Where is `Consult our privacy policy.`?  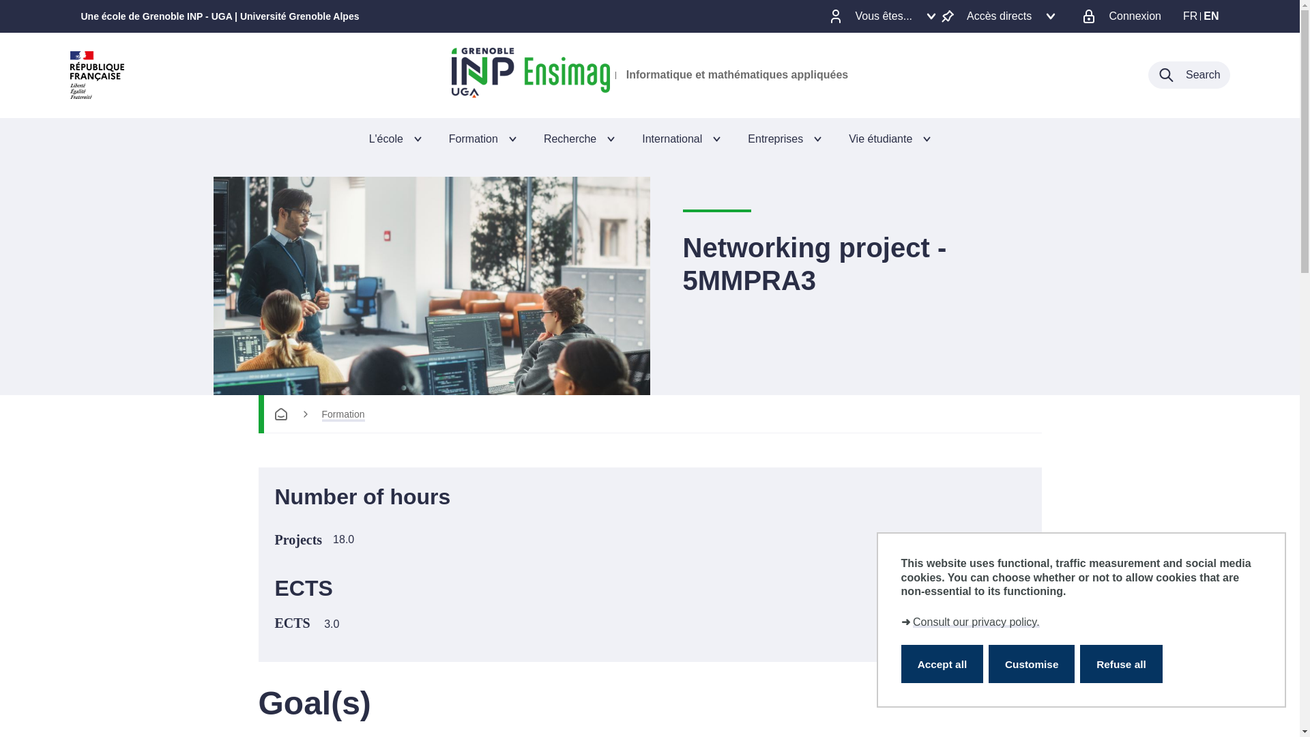 Consult our privacy policy. is located at coordinates (976, 622).